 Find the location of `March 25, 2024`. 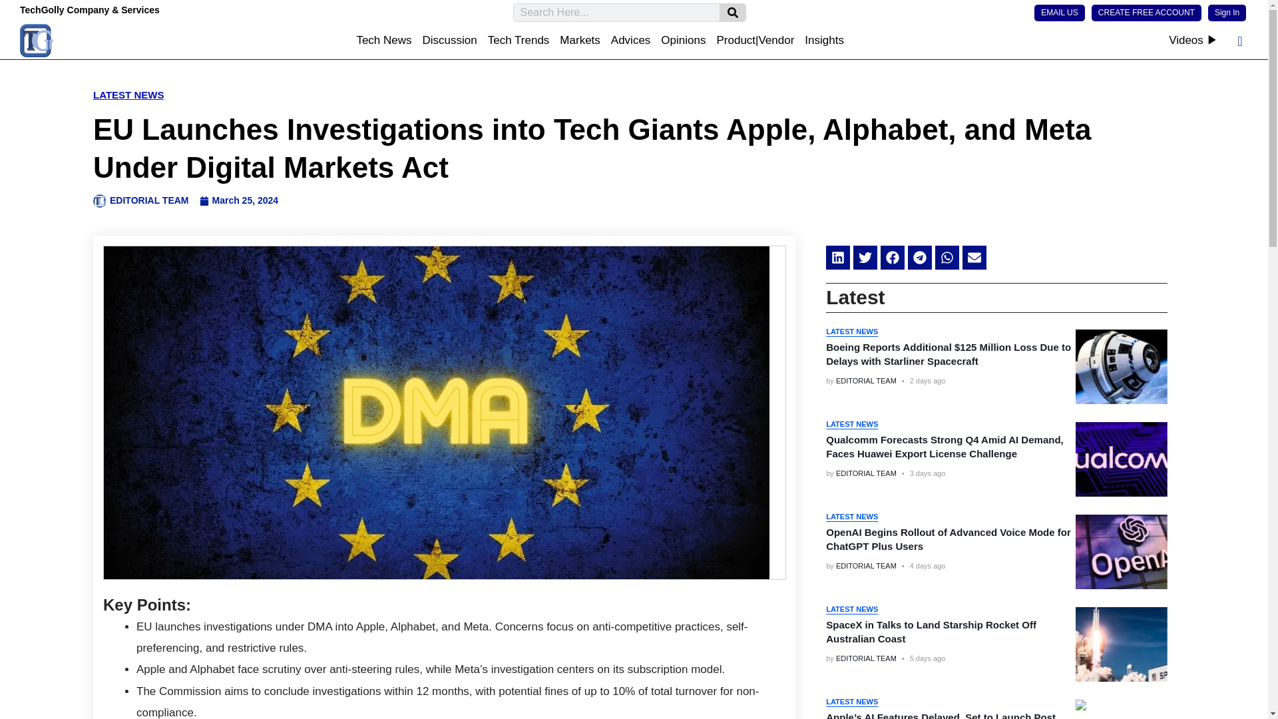

March 25, 2024 is located at coordinates (238, 201).